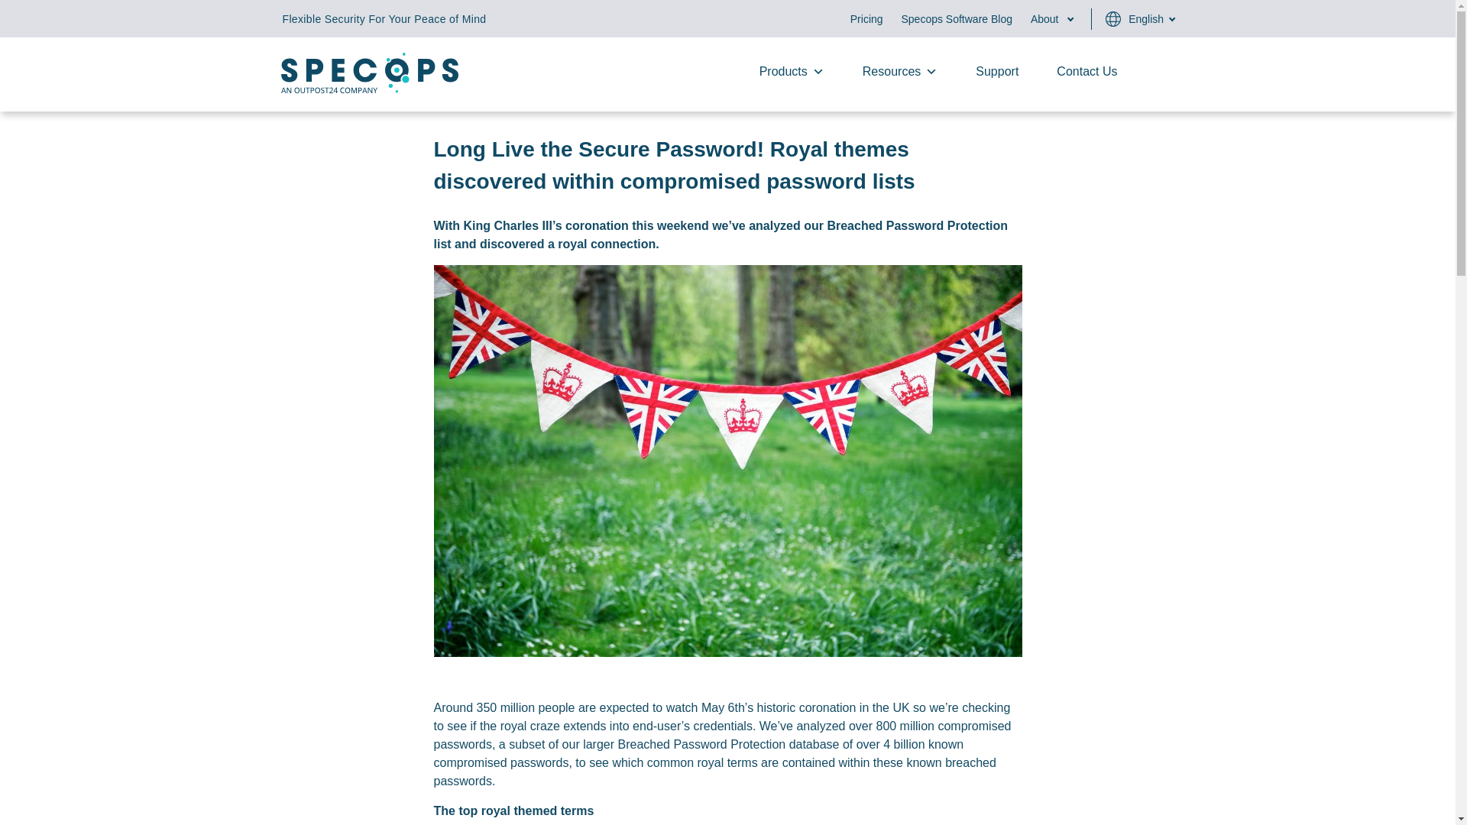  What do you see at coordinates (370, 89) in the screenshot?
I see `Specops Software` at bounding box center [370, 89].